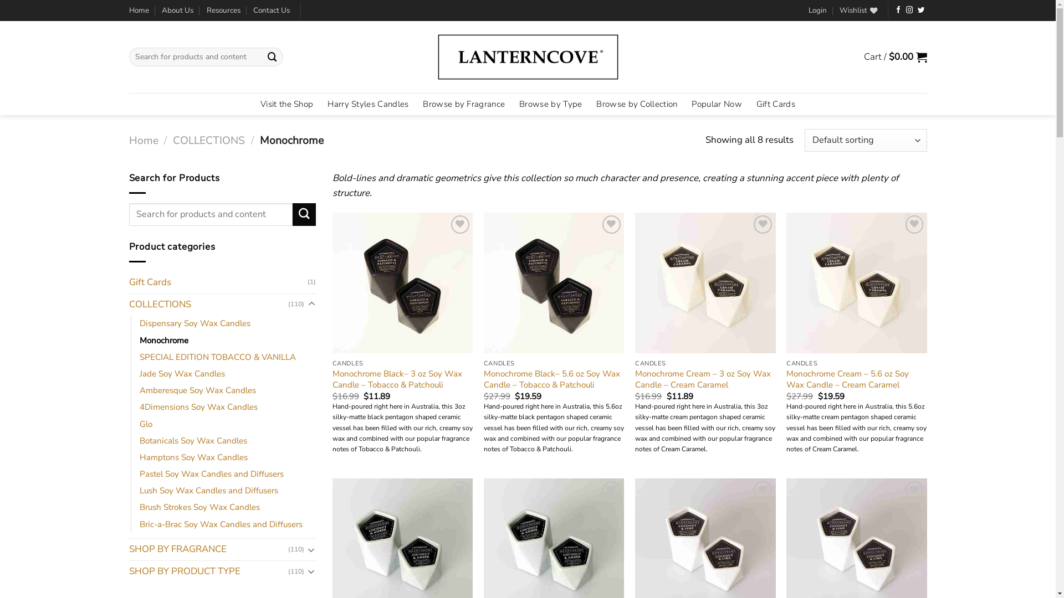  I want to click on Popular Now, so click(717, 104).